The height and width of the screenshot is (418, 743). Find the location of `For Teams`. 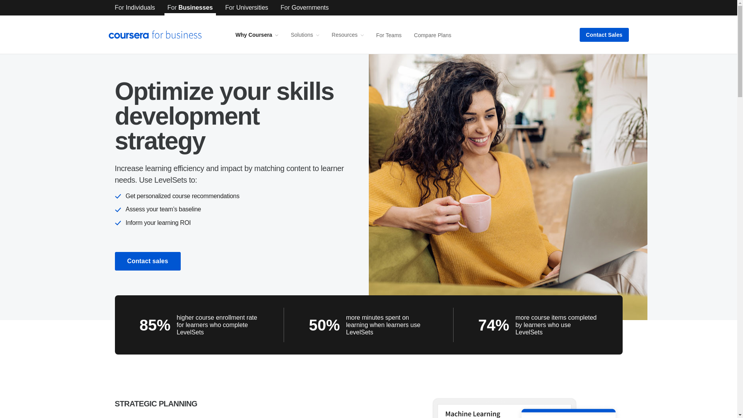

For Teams is located at coordinates (389, 35).